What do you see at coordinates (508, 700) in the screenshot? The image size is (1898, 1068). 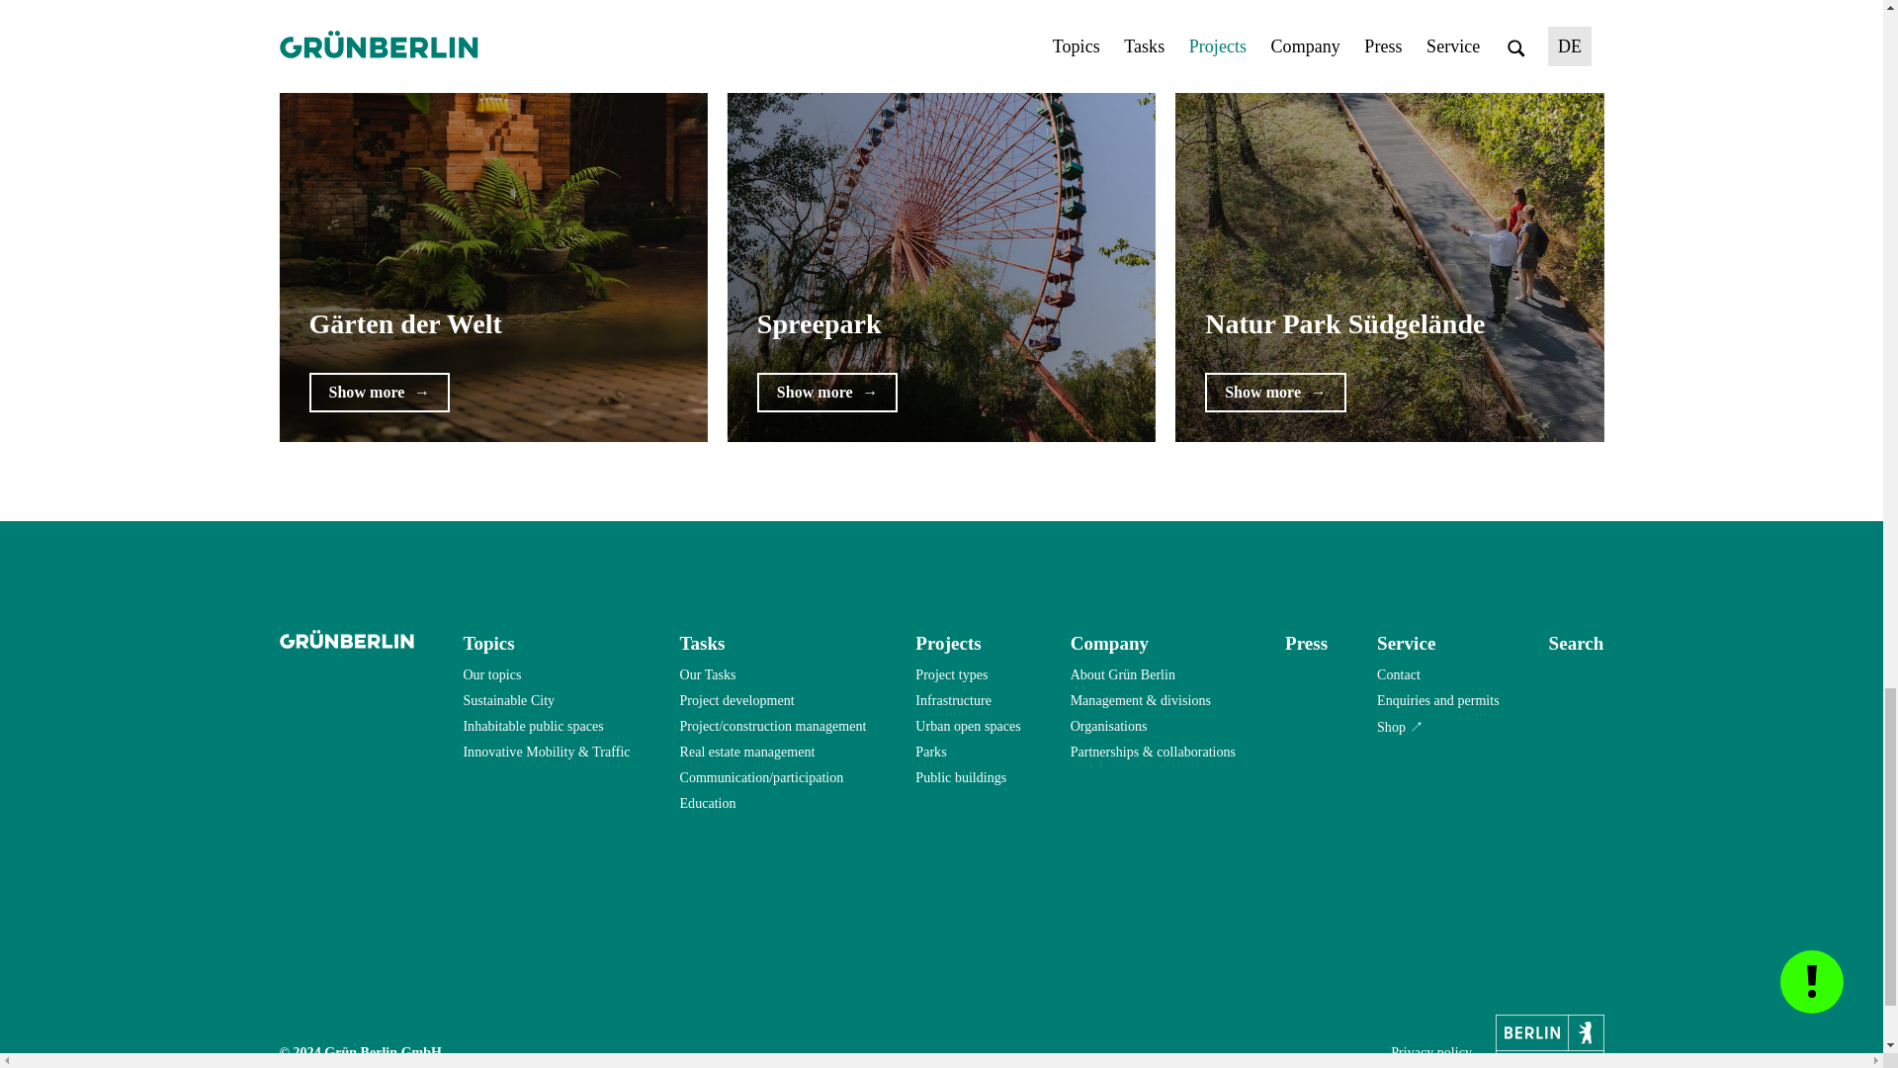 I see `Sustainable City` at bounding box center [508, 700].